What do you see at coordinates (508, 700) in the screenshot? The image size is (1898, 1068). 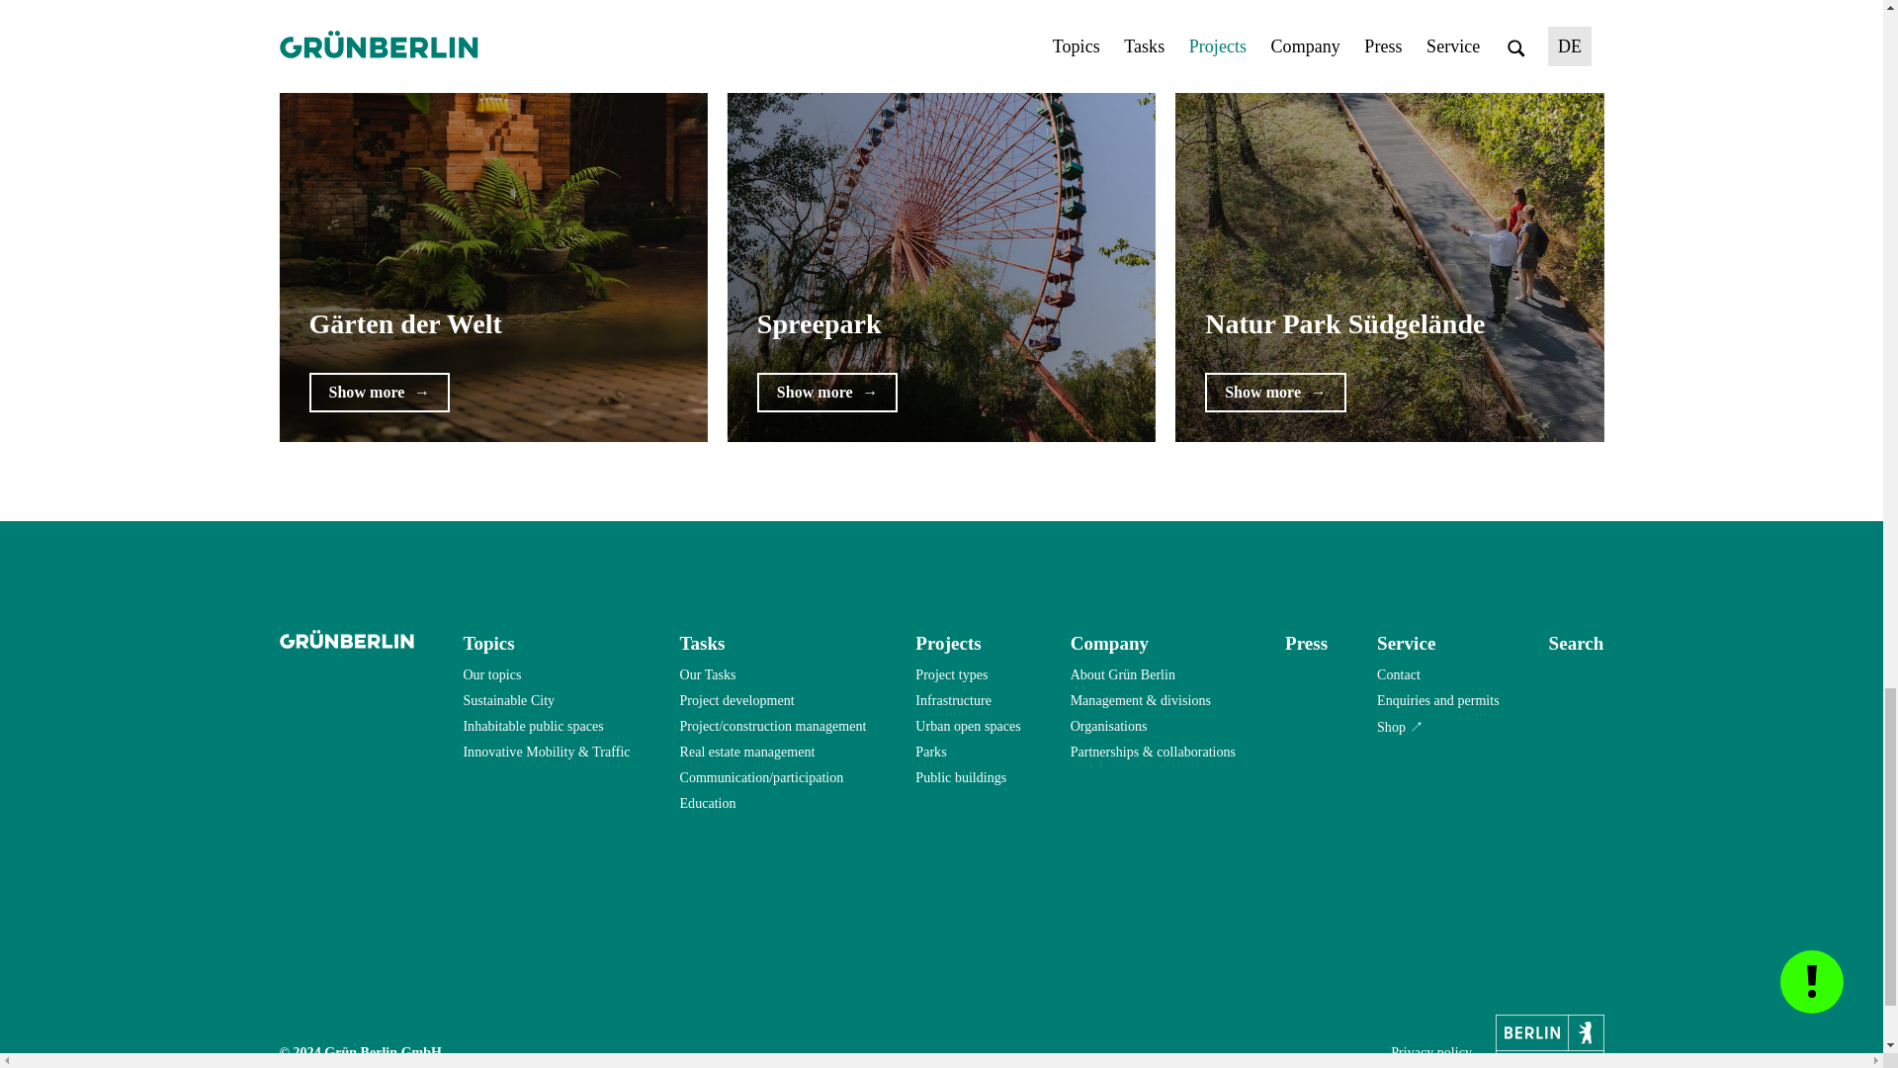 I see `Sustainable City` at bounding box center [508, 700].